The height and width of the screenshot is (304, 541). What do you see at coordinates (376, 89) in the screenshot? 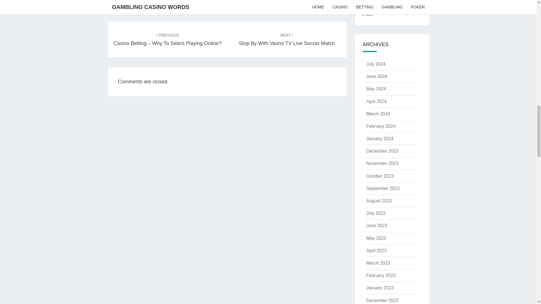
I see `February 2024` at bounding box center [376, 89].